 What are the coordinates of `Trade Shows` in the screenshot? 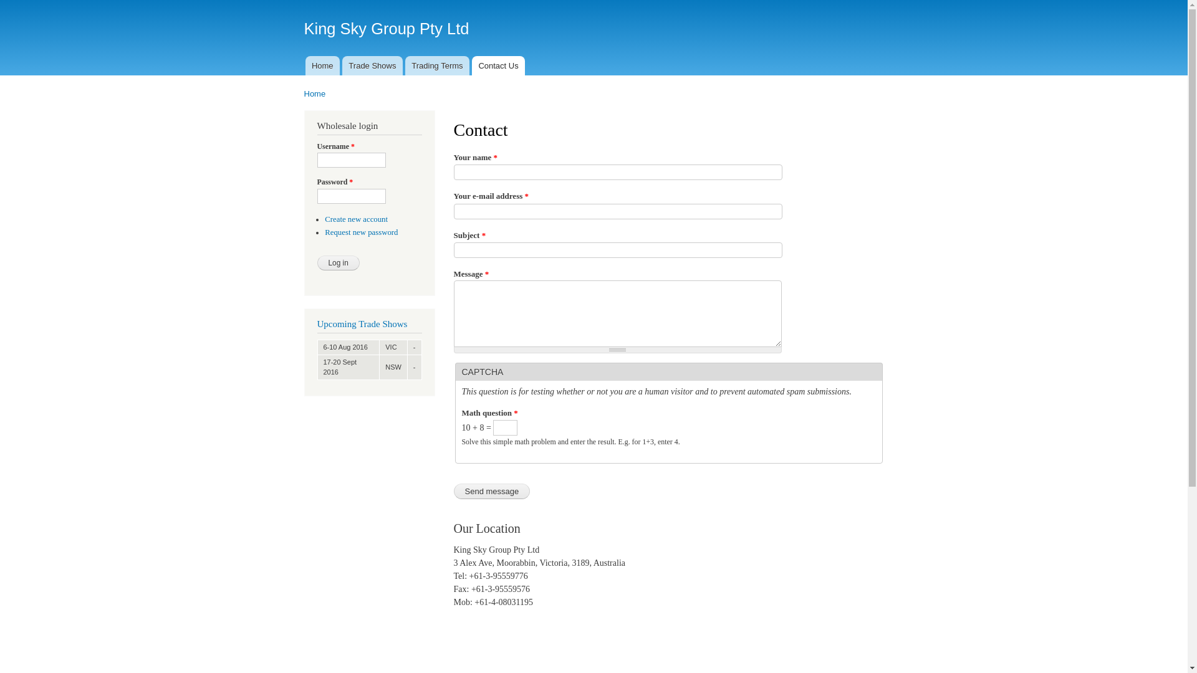 It's located at (373, 66).